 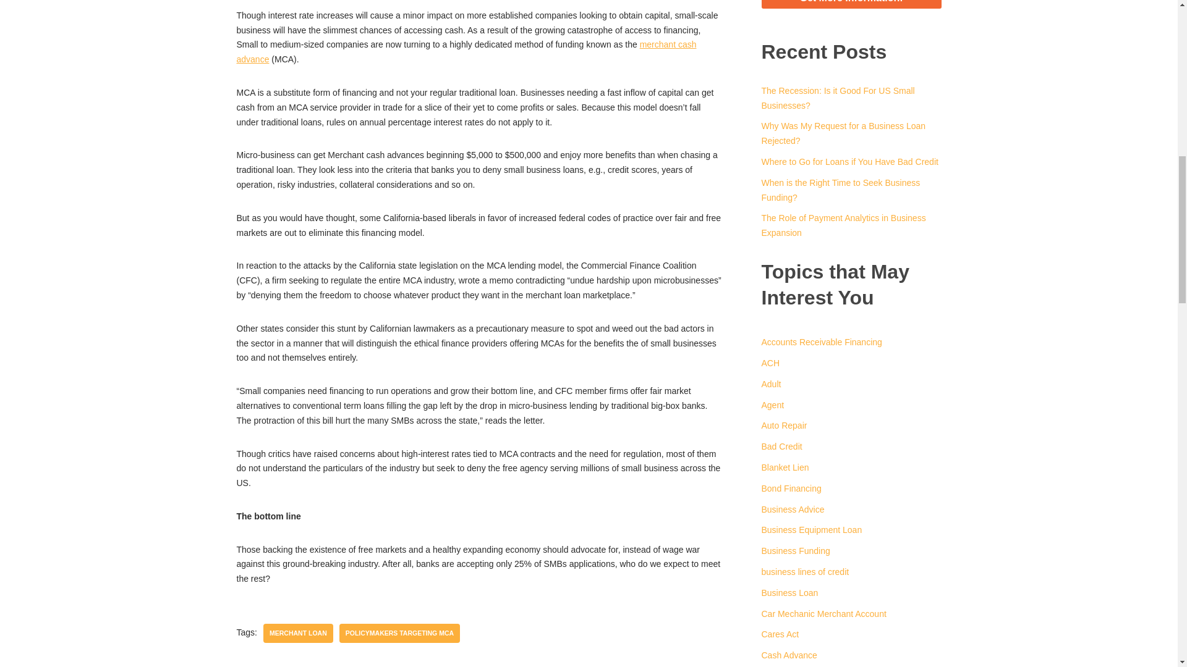 What do you see at coordinates (298, 633) in the screenshot?
I see `merchant loan` at bounding box center [298, 633].